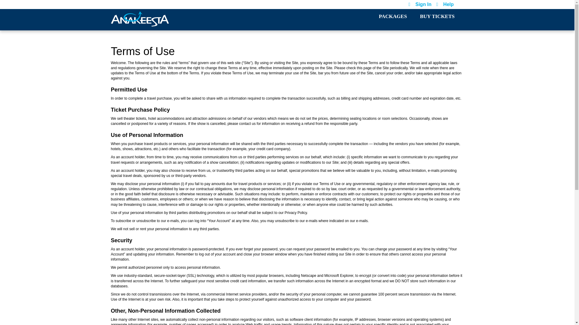  Describe the element at coordinates (437, 17) in the screenshot. I see `BUY TICKETS` at that location.